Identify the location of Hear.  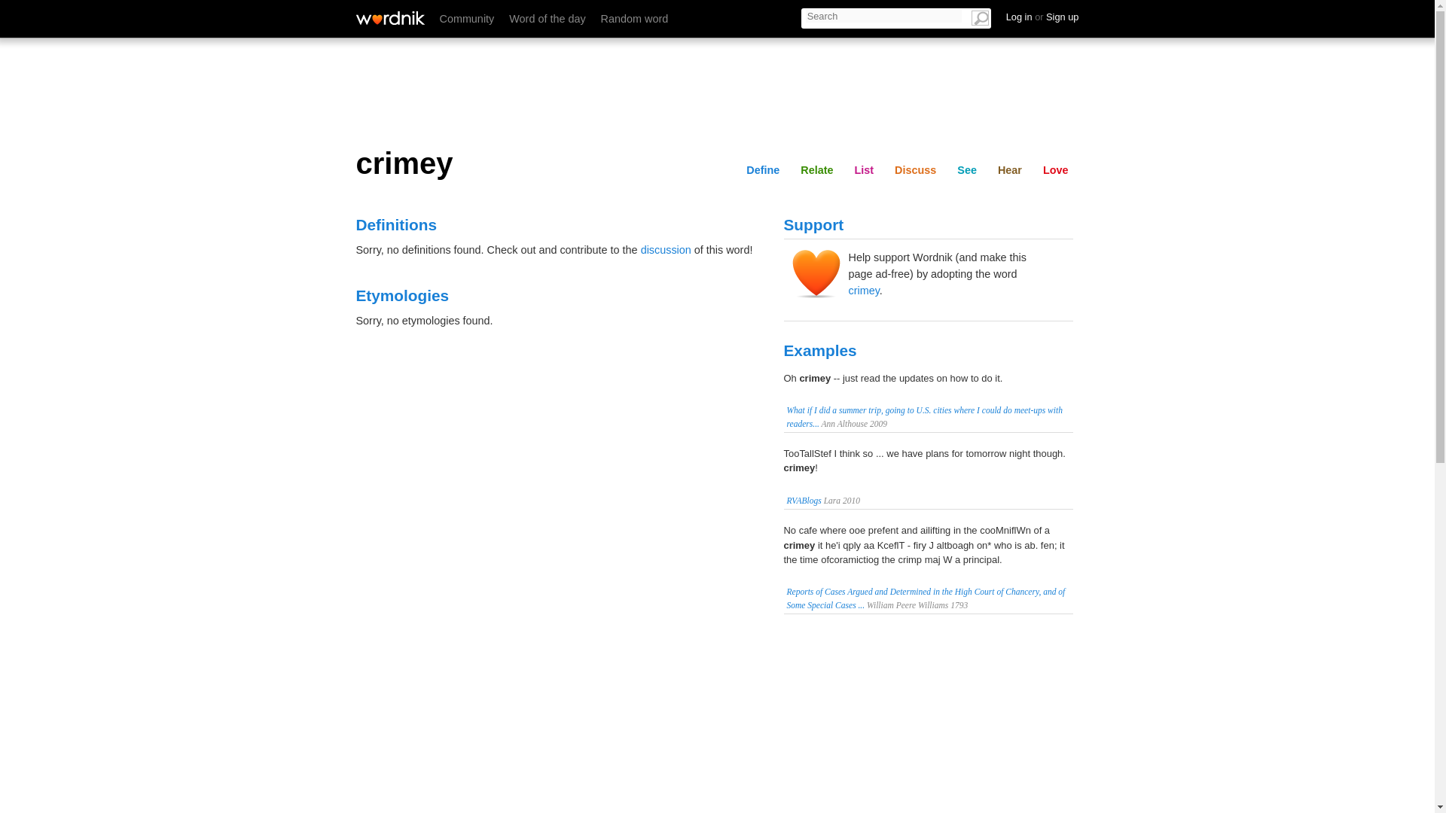
(1010, 169).